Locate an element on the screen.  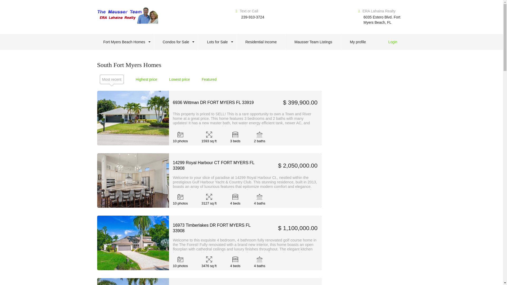
Highest price is located at coordinates (146, 79).